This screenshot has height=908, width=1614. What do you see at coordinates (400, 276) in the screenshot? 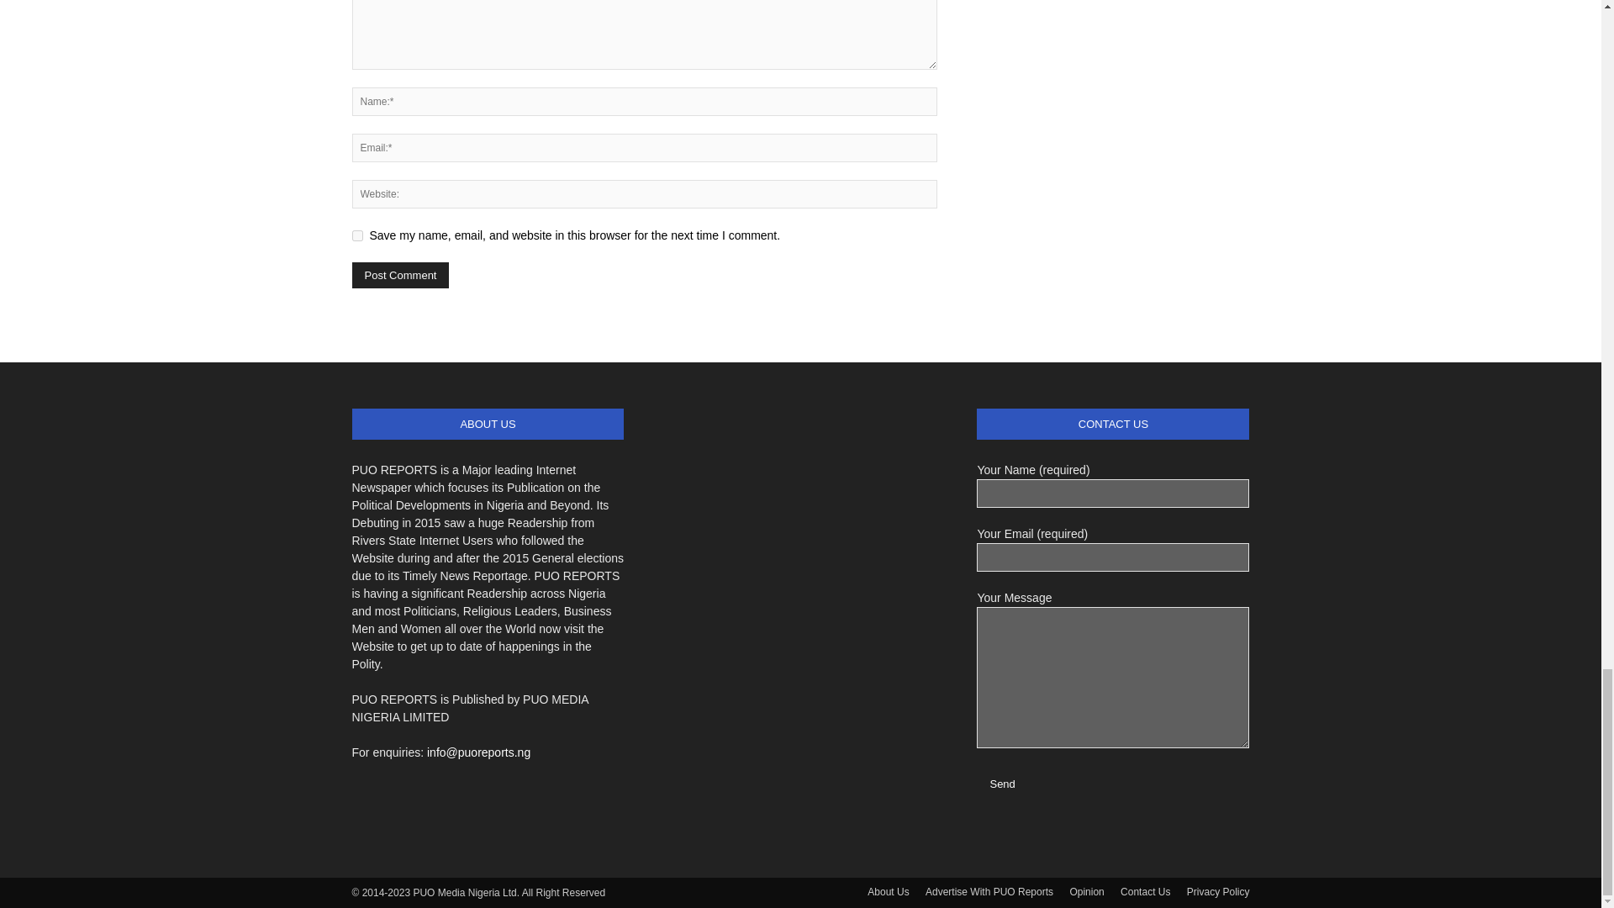
I see `Post Comment` at bounding box center [400, 276].